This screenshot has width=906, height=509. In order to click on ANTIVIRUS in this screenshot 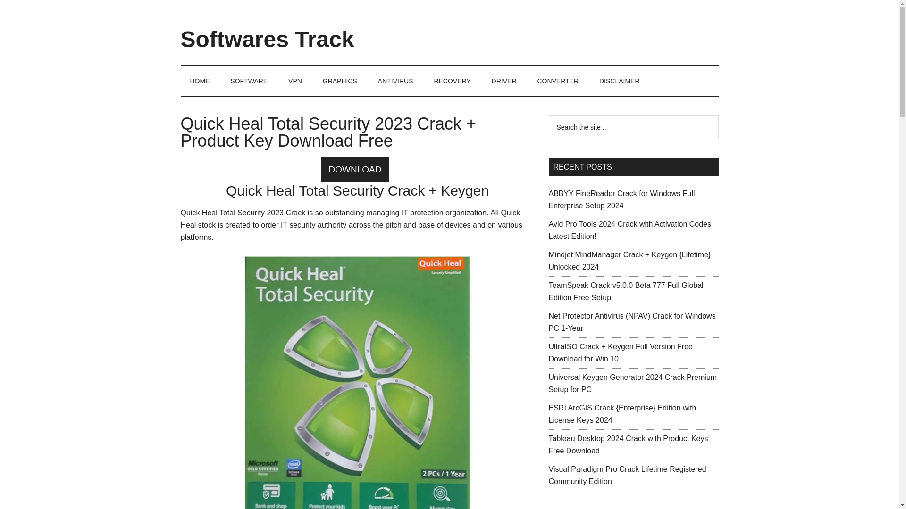, I will do `click(395, 81)`.